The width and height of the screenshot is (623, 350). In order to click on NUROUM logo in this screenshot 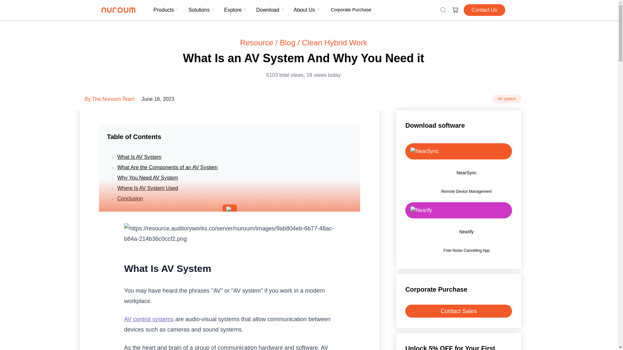, I will do `click(118, 10)`.